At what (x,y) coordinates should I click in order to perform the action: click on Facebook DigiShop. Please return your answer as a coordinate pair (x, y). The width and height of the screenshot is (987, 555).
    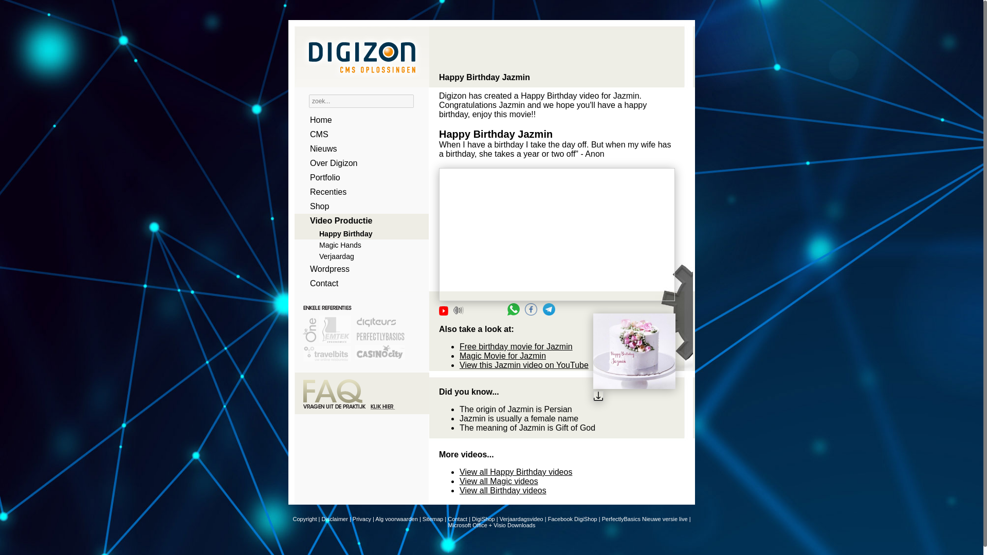
    Looking at the image, I should click on (572, 519).